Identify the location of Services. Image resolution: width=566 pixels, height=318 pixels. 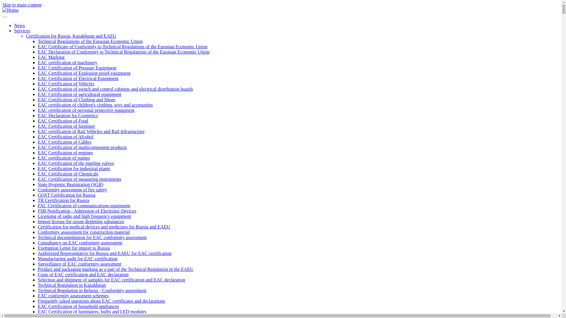
(22, 31).